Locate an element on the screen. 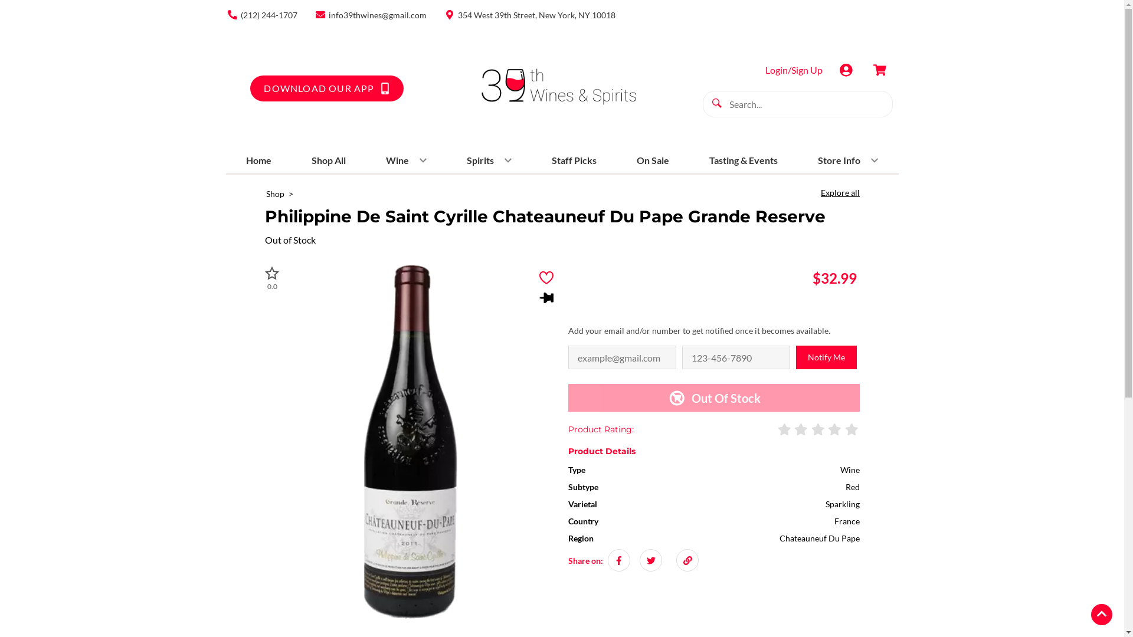  Phone (212) 244-1707 is located at coordinates (261, 14).